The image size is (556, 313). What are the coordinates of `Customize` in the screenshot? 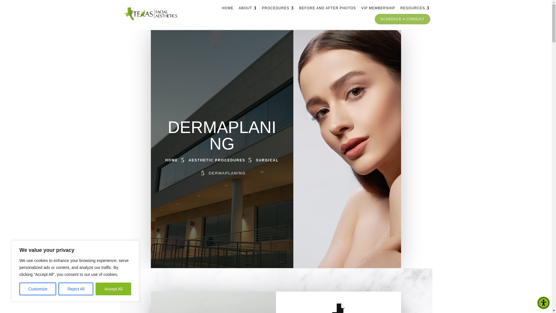 It's located at (38, 289).